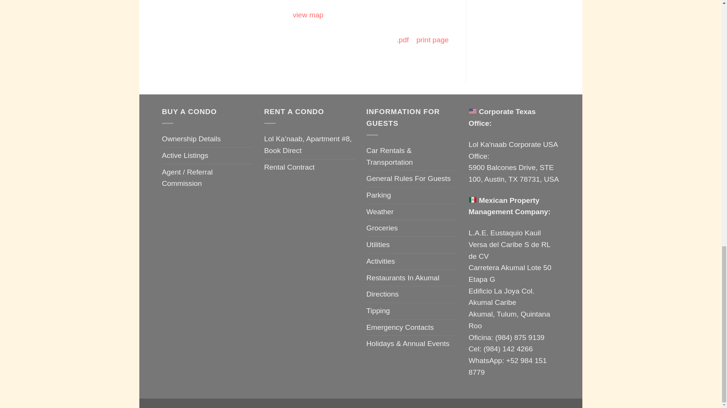 The image size is (727, 408). Describe the element at coordinates (186, 156) in the screenshot. I see `Active Listings` at that location.